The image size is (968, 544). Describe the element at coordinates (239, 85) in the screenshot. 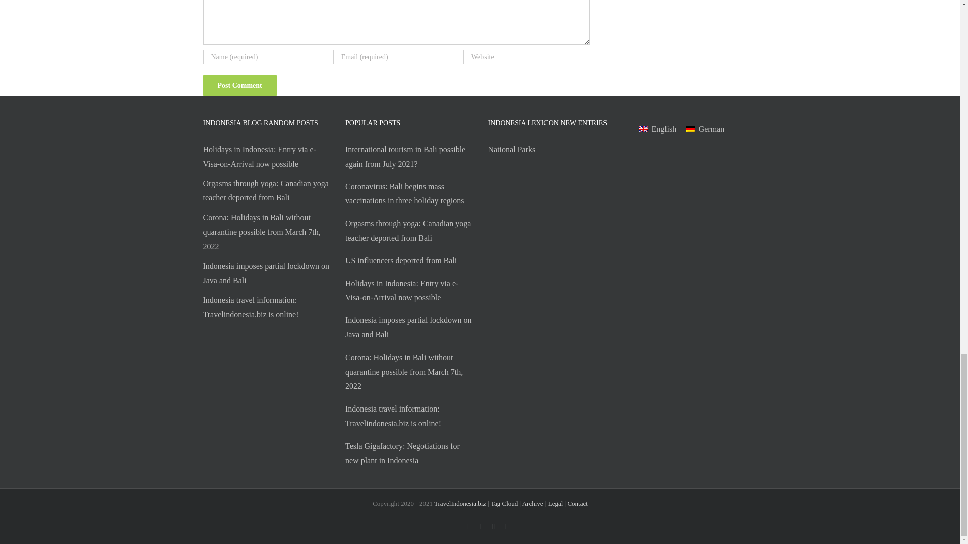

I see `Post Comment` at that location.